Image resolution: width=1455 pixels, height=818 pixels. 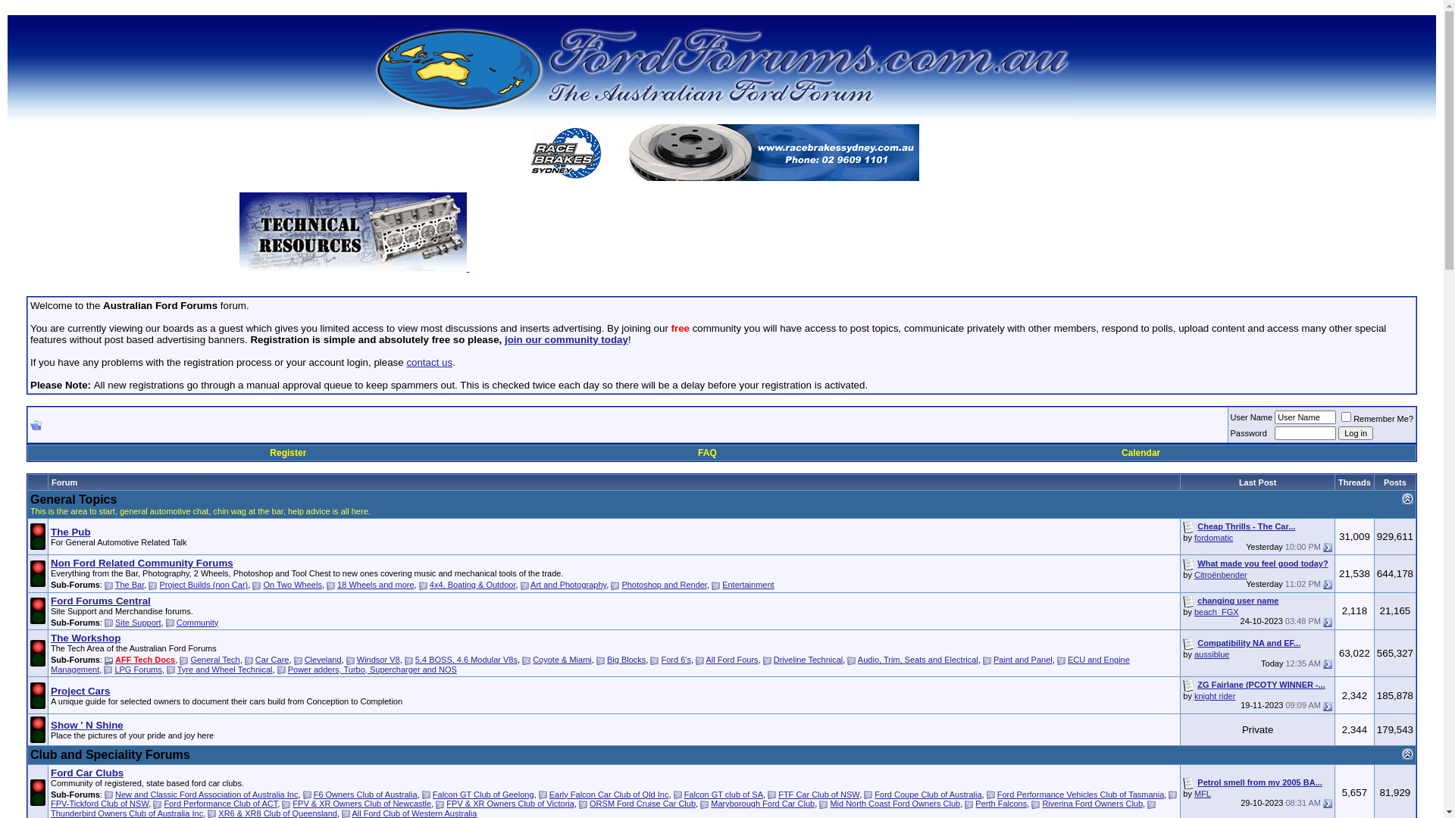 What do you see at coordinates (138, 623) in the screenshot?
I see `Site Support` at bounding box center [138, 623].